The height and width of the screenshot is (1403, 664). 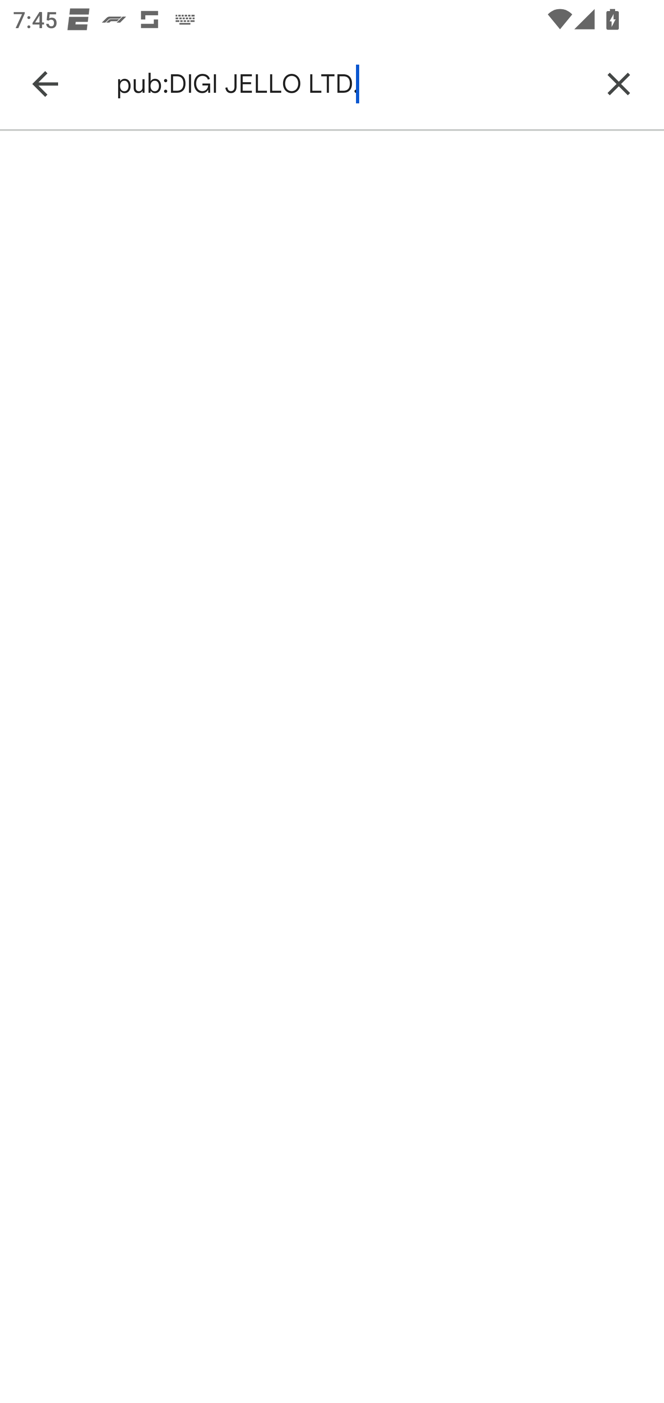 I want to click on Navigate up, so click(x=45, y=84).